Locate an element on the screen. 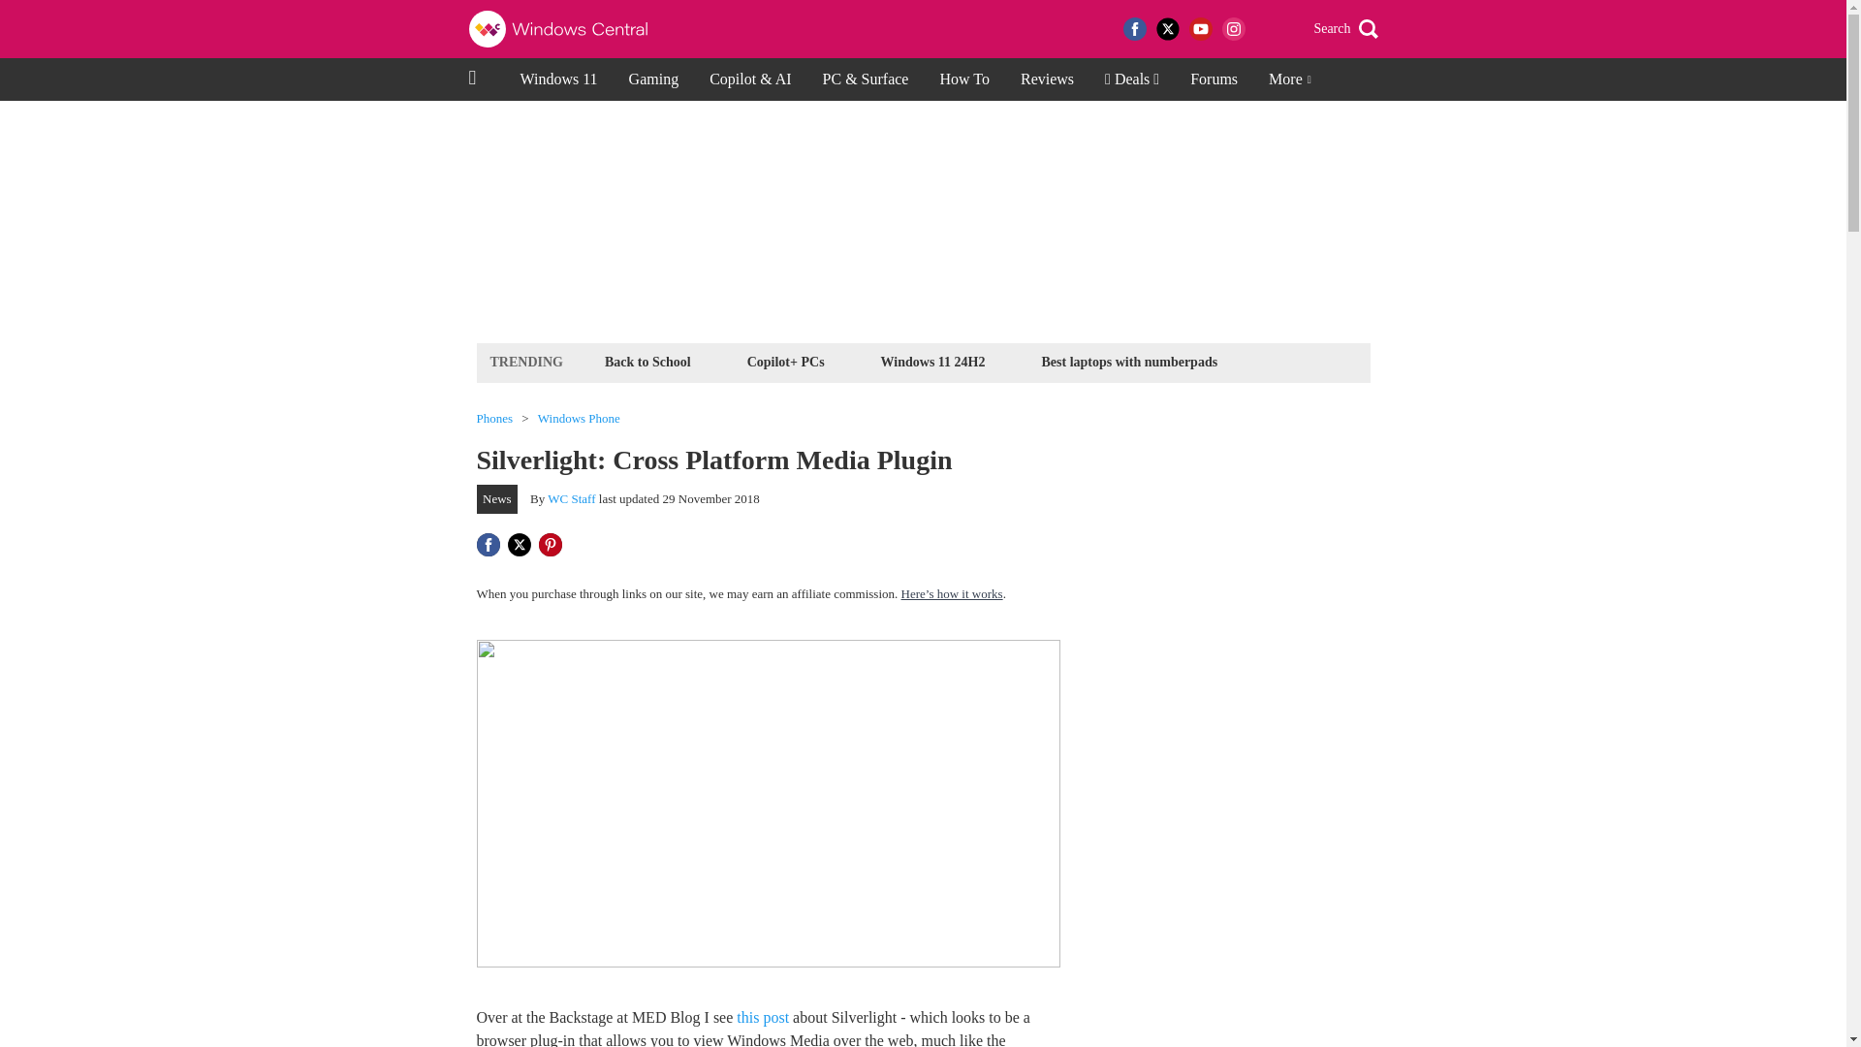 Image resolution: width=1861 pixels, height=1047 pixels. News is located at coordinates (497, 499).